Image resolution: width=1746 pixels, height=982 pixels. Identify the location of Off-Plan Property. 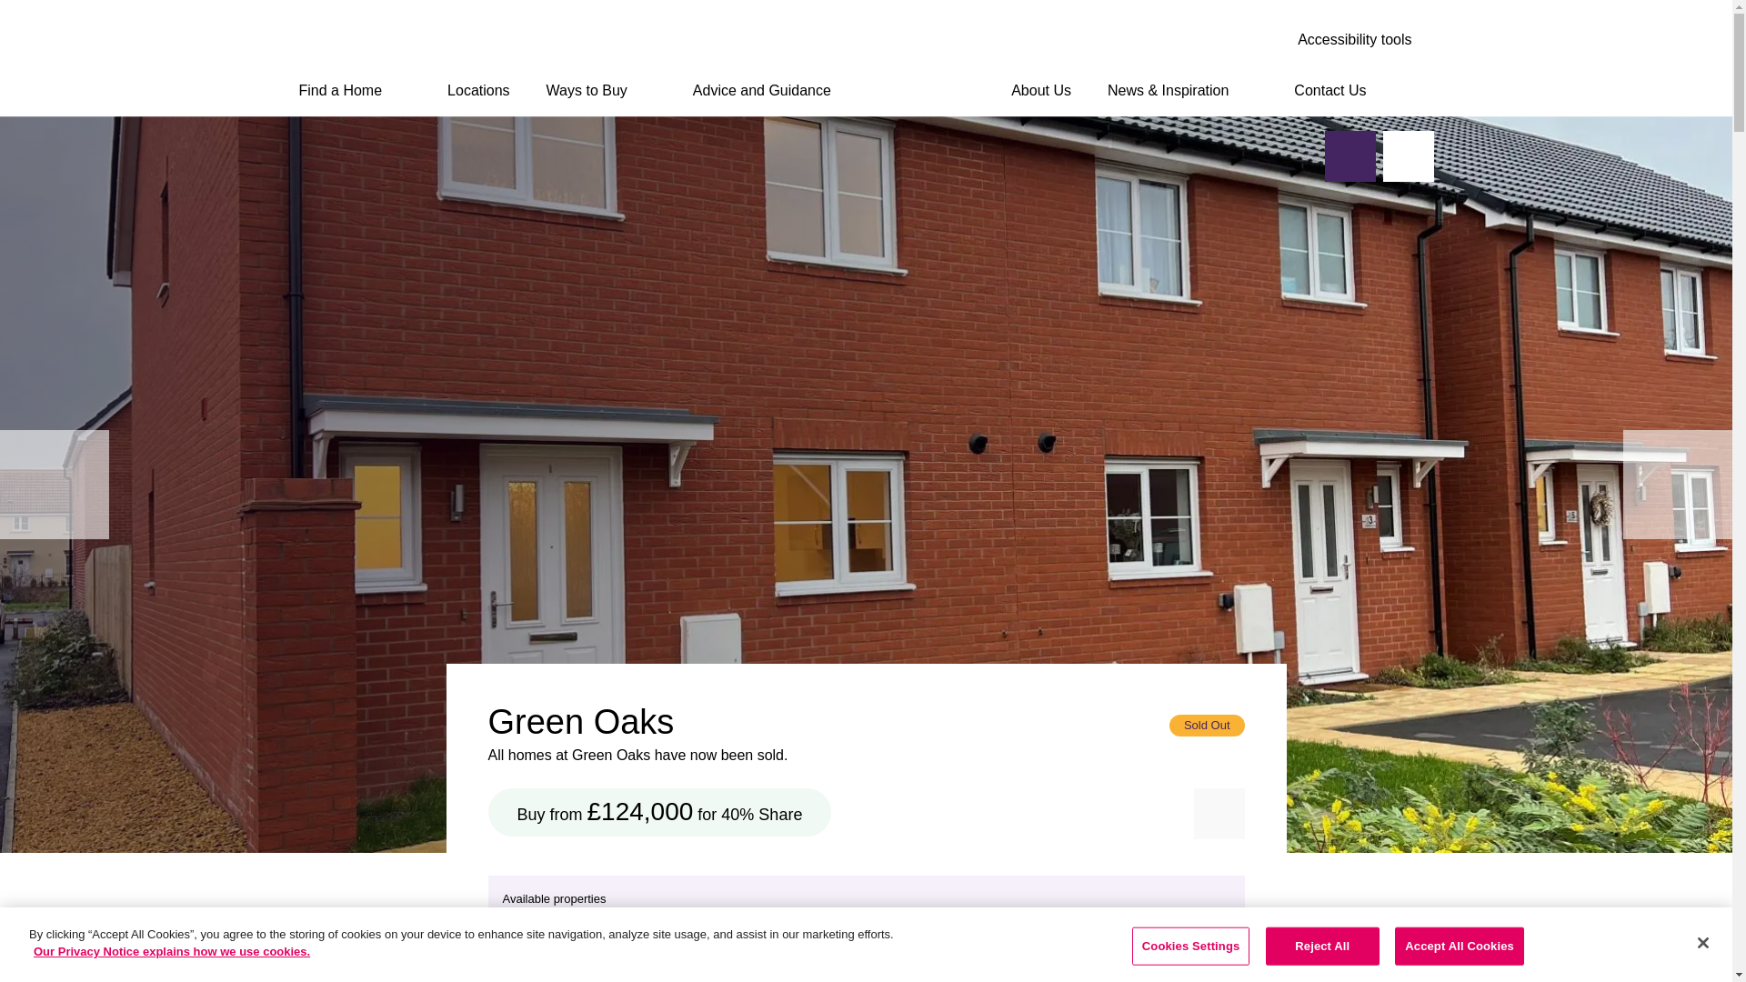
(355, 4).